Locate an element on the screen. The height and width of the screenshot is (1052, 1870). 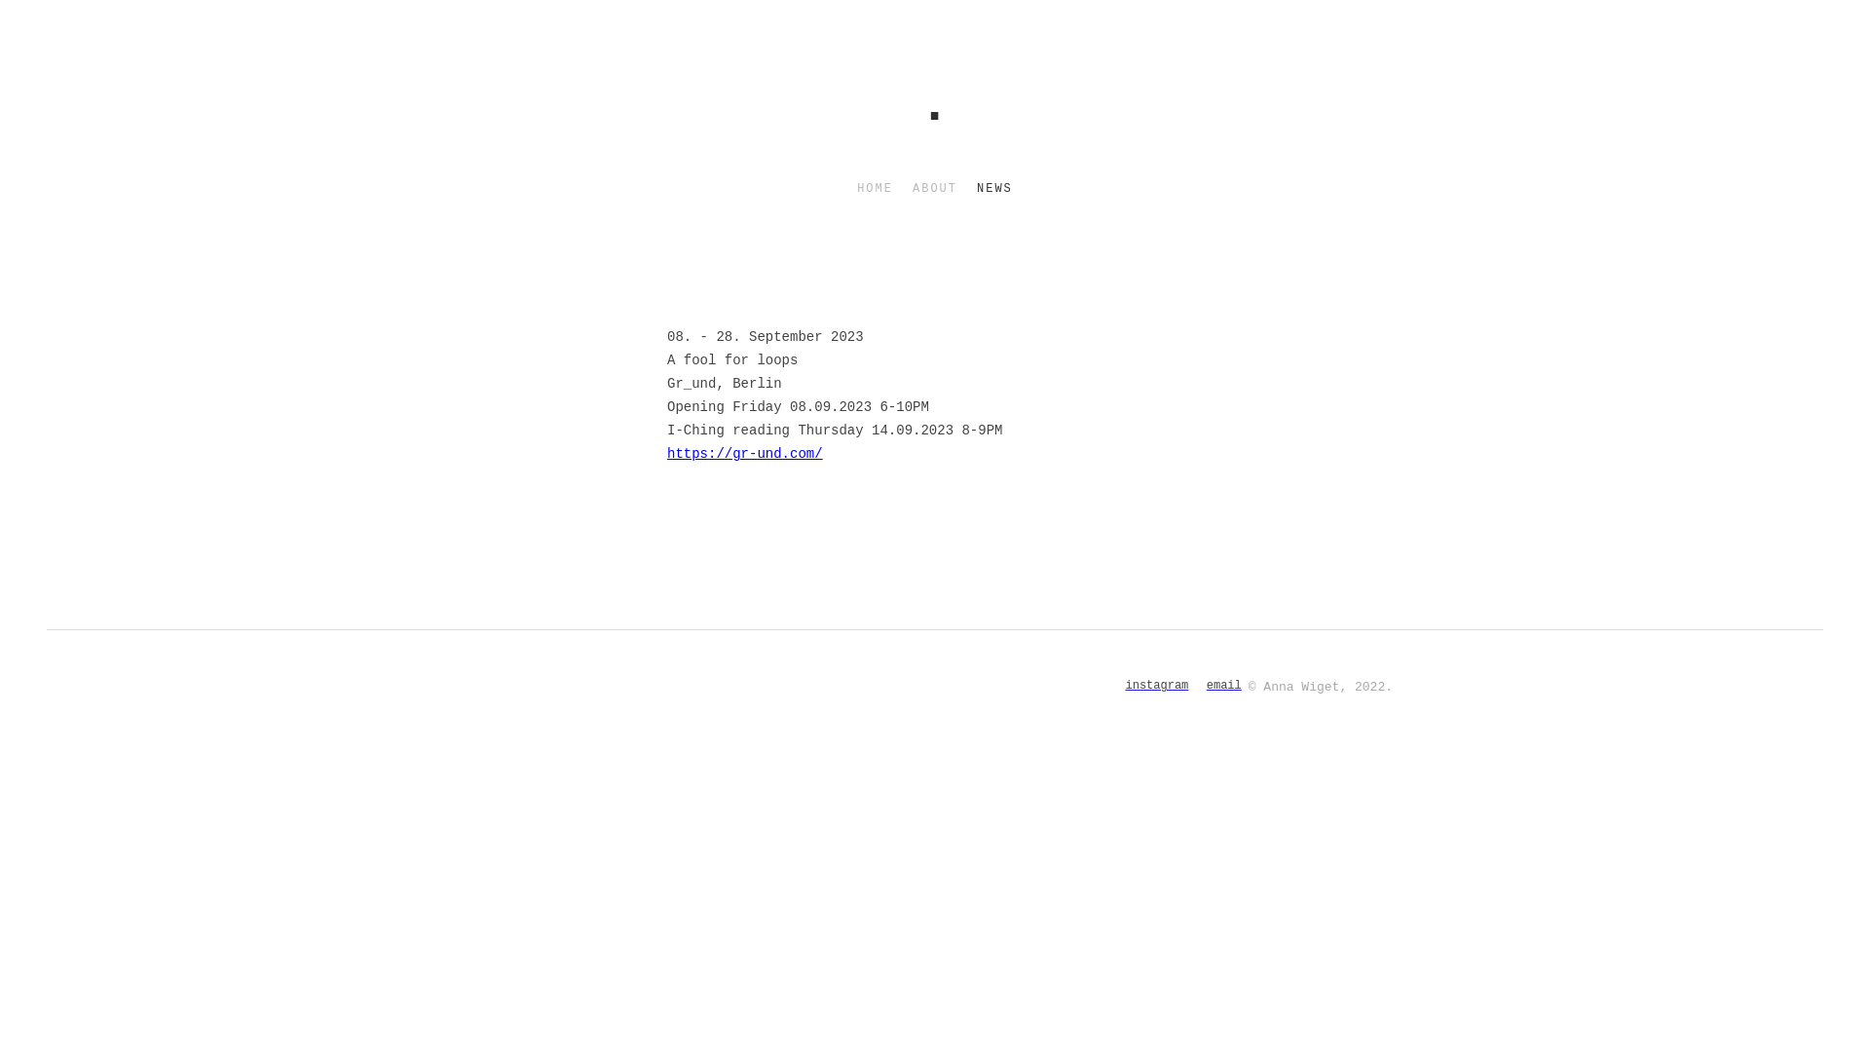
. is located at coordinates (935, 101).